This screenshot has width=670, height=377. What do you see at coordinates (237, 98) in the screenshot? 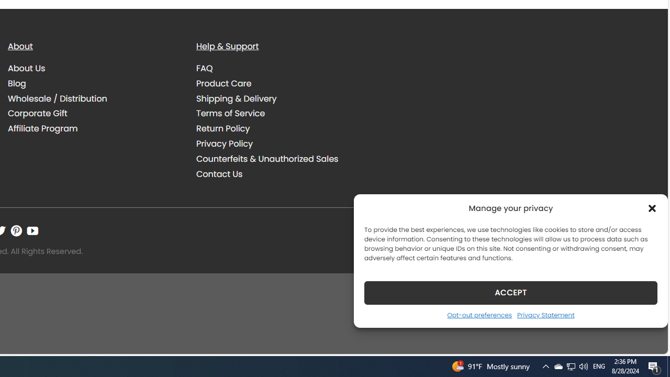
I see `Shipping & Delivery` at bounding box center [237, 98].